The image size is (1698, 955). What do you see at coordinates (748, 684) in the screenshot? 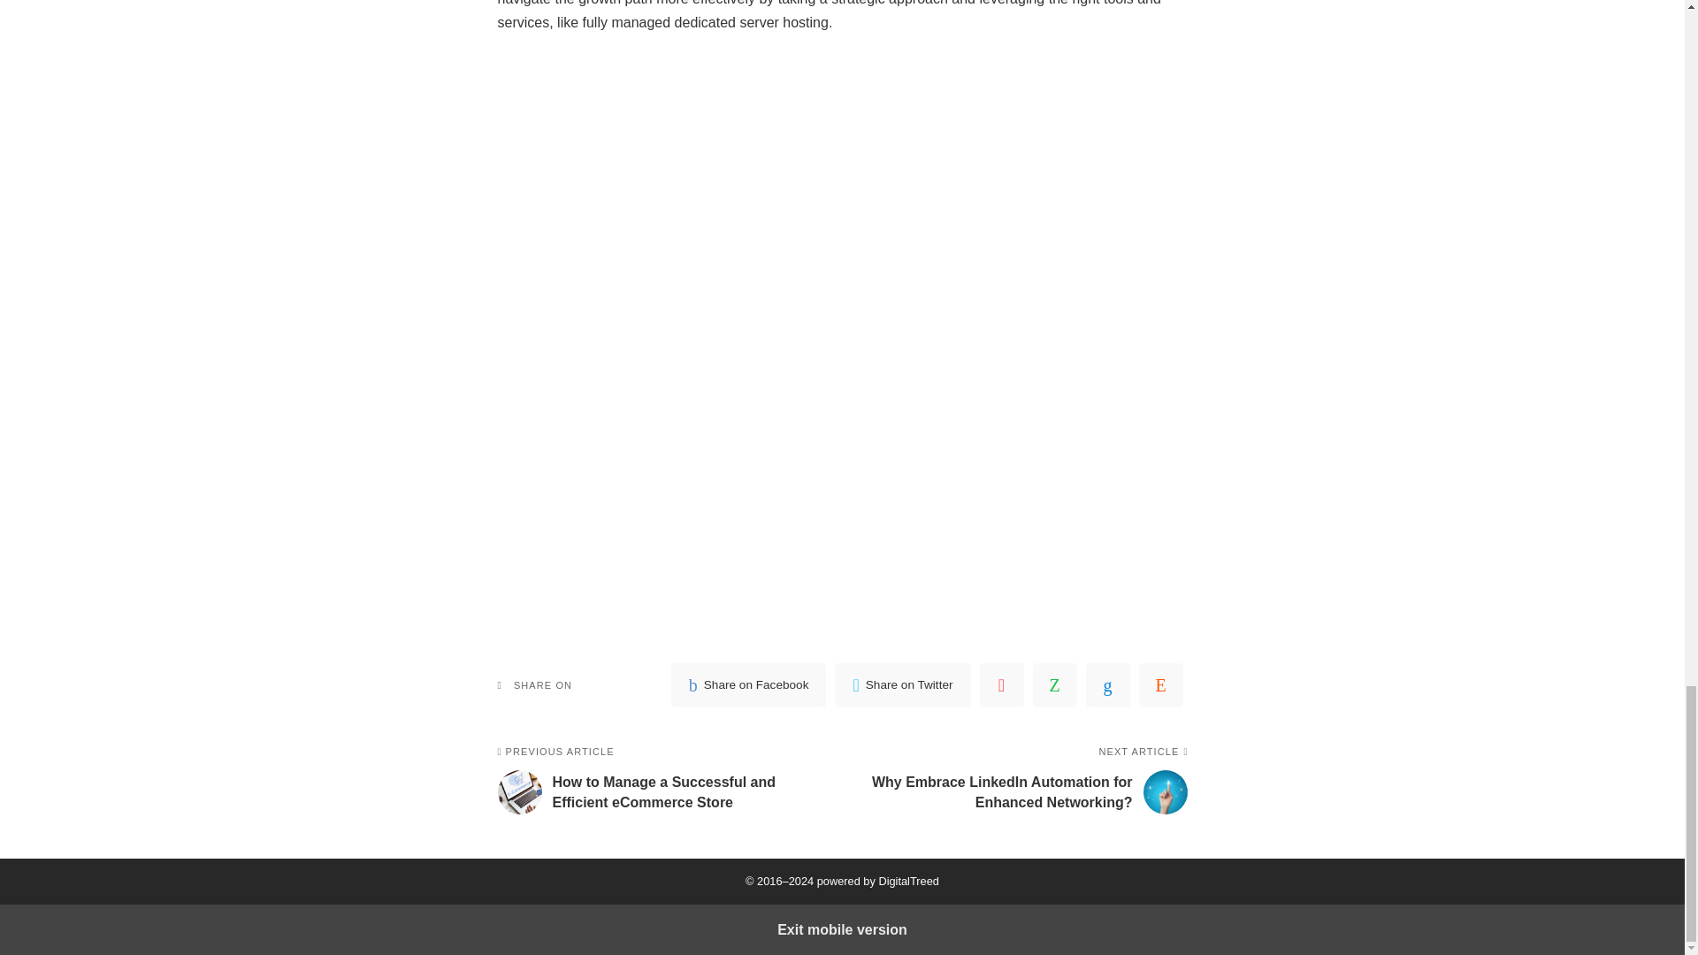
I see `Facebook` at bounding box center [748, 684].